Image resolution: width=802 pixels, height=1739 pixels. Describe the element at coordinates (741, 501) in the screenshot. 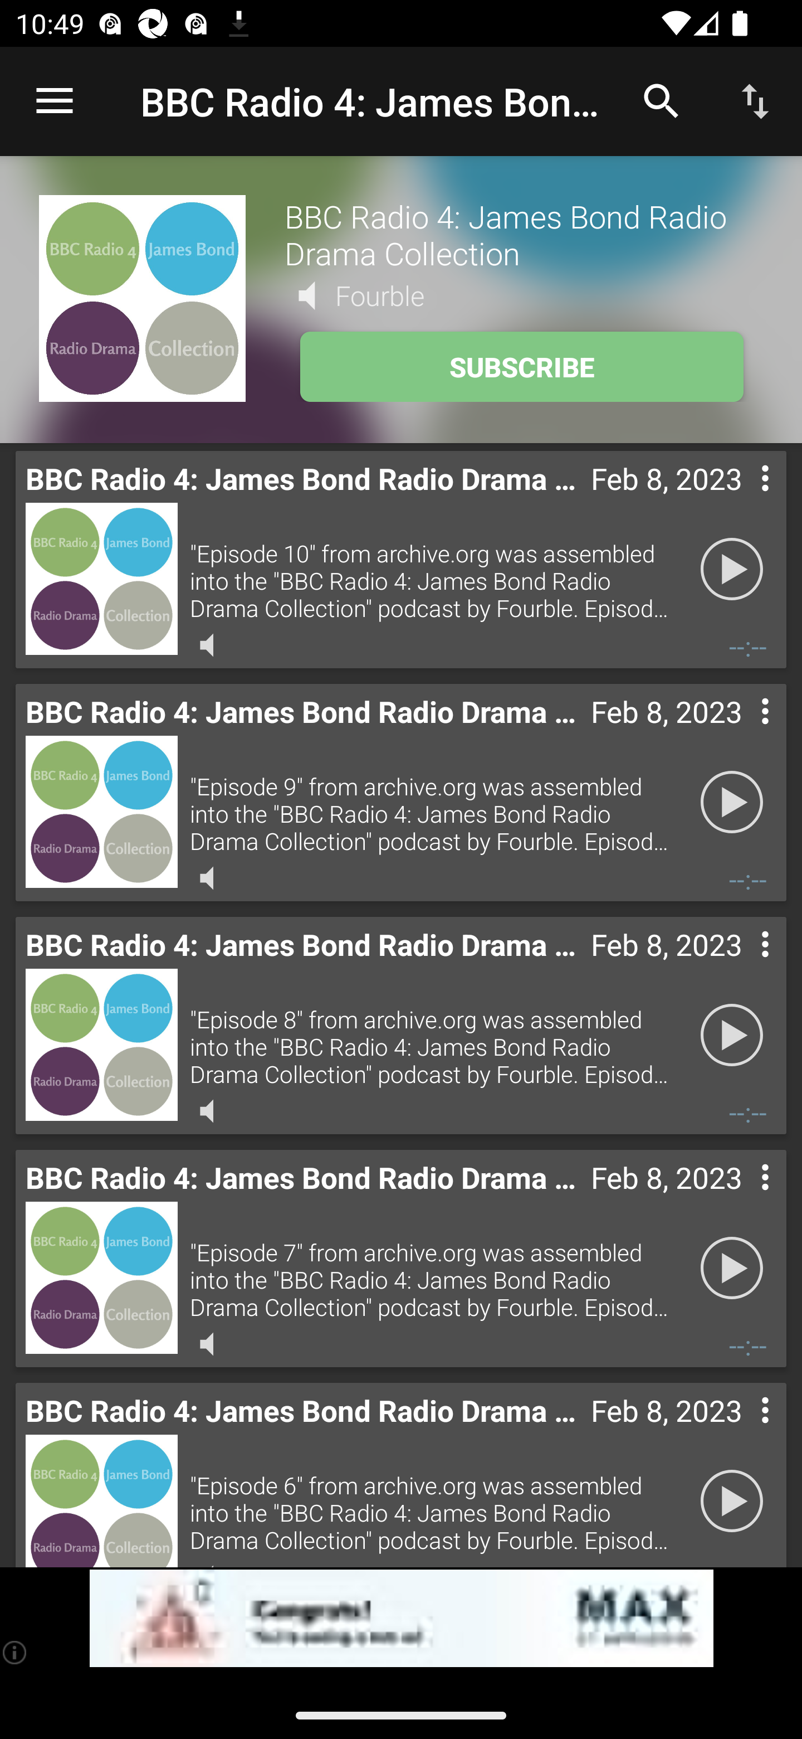

I see `Contextual menu` at that location.